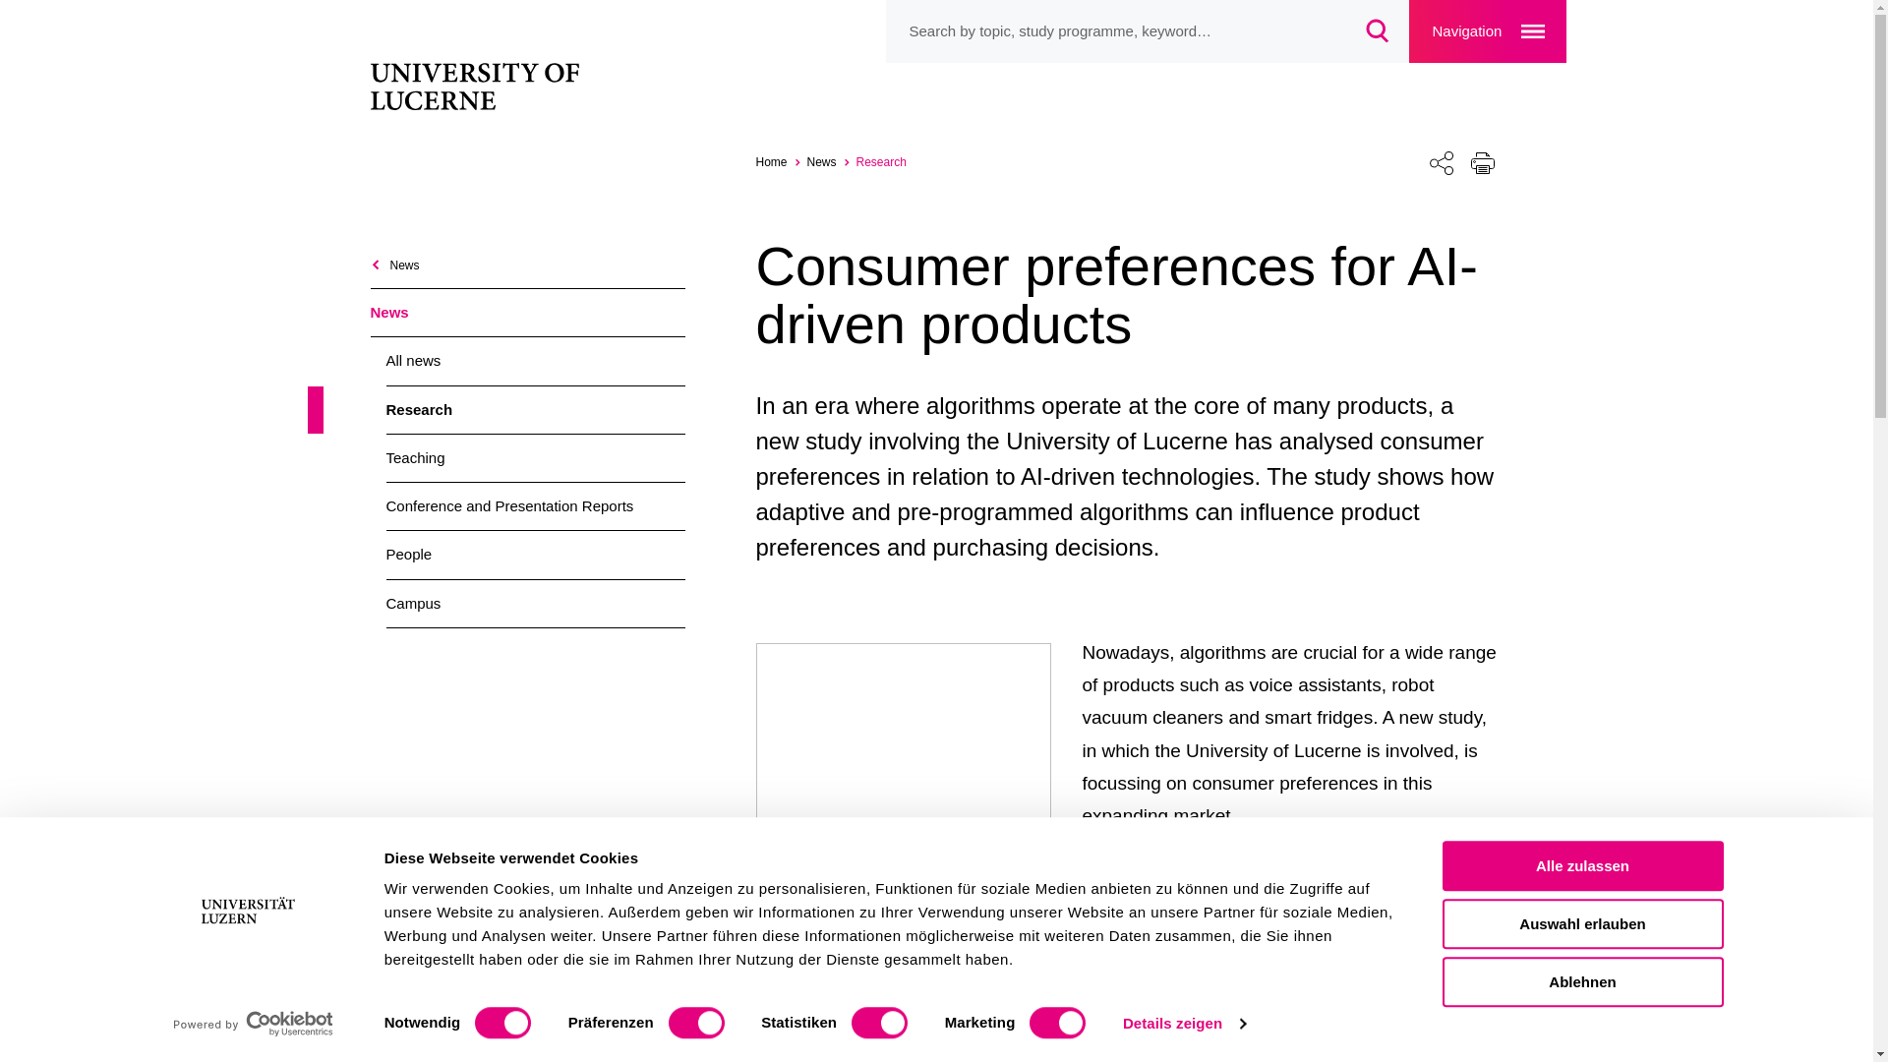  I want to click on University of Lucerne, so click(781, 161).